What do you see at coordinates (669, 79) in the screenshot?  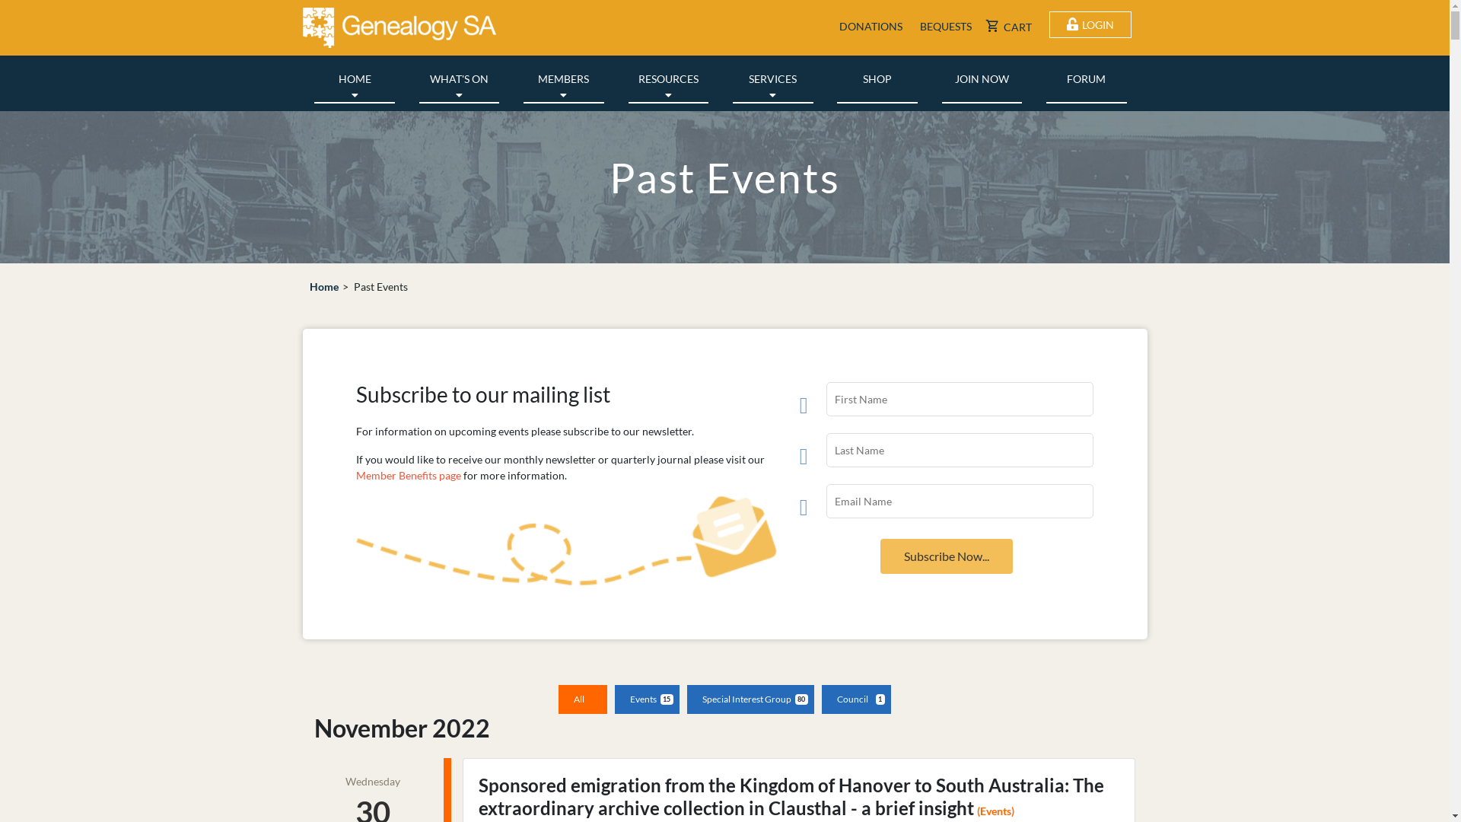 I see `RESOURCES` at bounding box center [669, 79].